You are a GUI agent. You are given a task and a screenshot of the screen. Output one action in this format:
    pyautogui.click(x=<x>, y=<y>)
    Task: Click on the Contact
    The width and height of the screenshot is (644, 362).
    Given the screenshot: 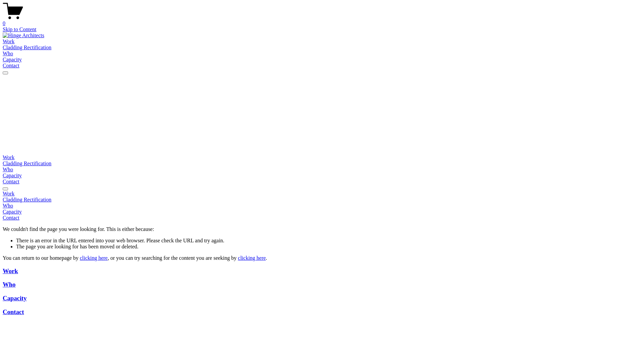 What is the action you would take?
    pyautogui.click(x=322, y=218)
    